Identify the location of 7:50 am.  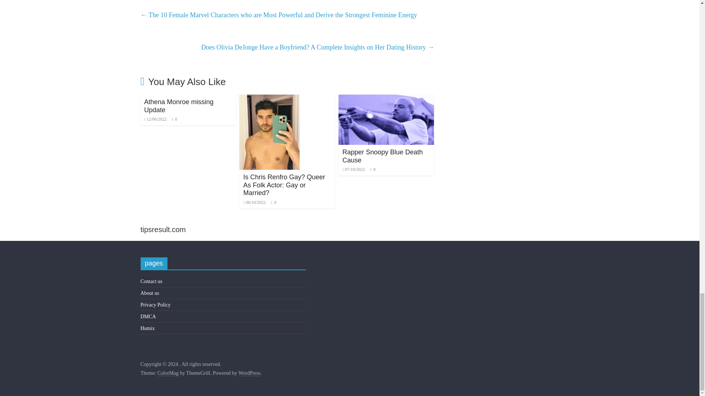
(254, 202).